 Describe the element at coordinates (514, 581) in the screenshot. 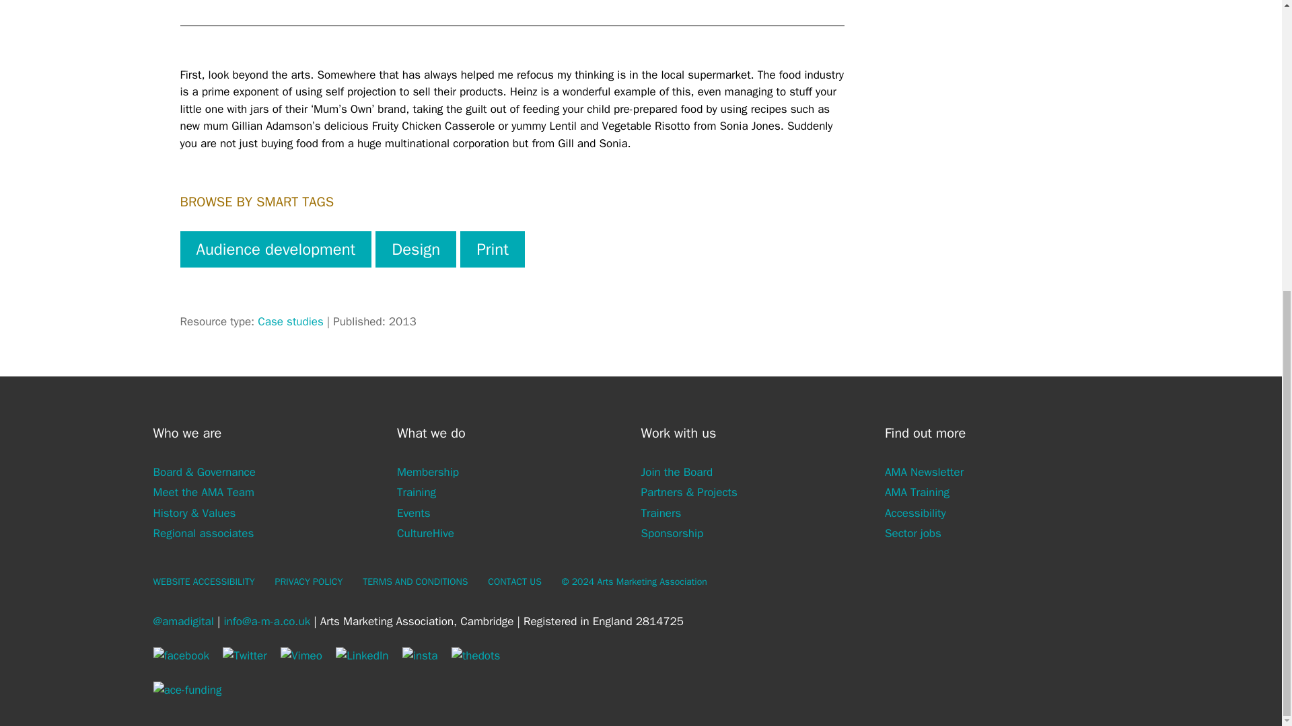

I see `CONTACT US` at that location.